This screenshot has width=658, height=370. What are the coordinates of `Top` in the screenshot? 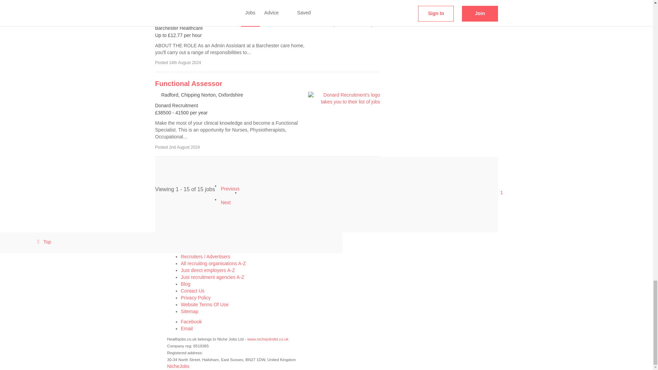 It's located at (43, 242).